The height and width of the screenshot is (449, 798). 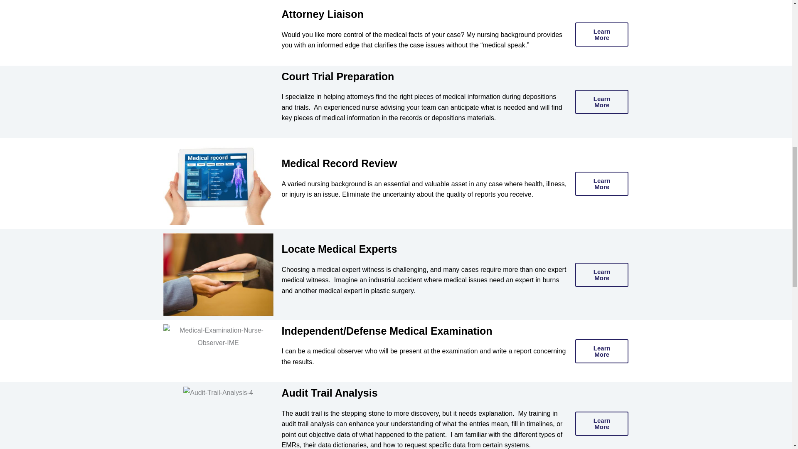 What do you see at coordinates (602, 183) in the screenshot?
I see `Learn More` at bounding box center [602, 183].